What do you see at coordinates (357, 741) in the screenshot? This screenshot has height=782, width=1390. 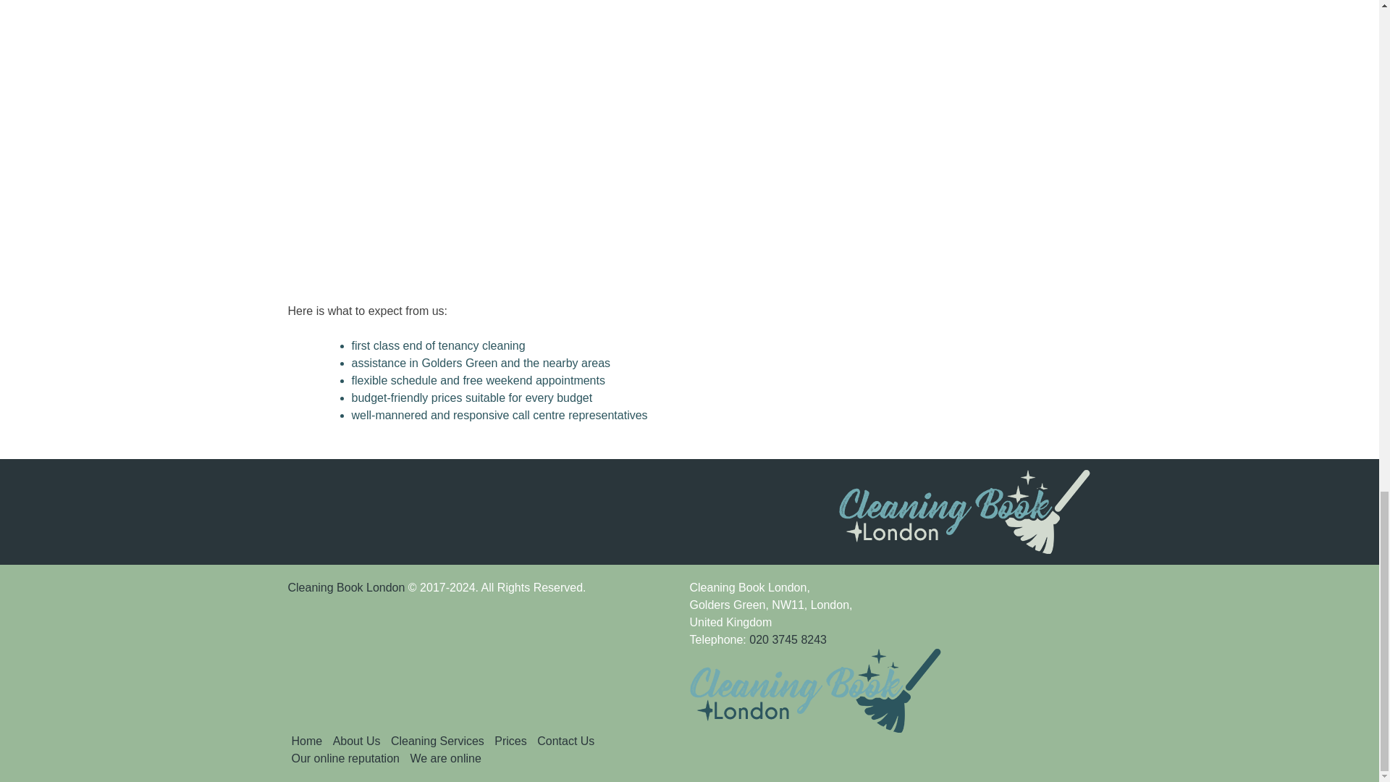 I see `About Us` at bounding box center [357, 741].